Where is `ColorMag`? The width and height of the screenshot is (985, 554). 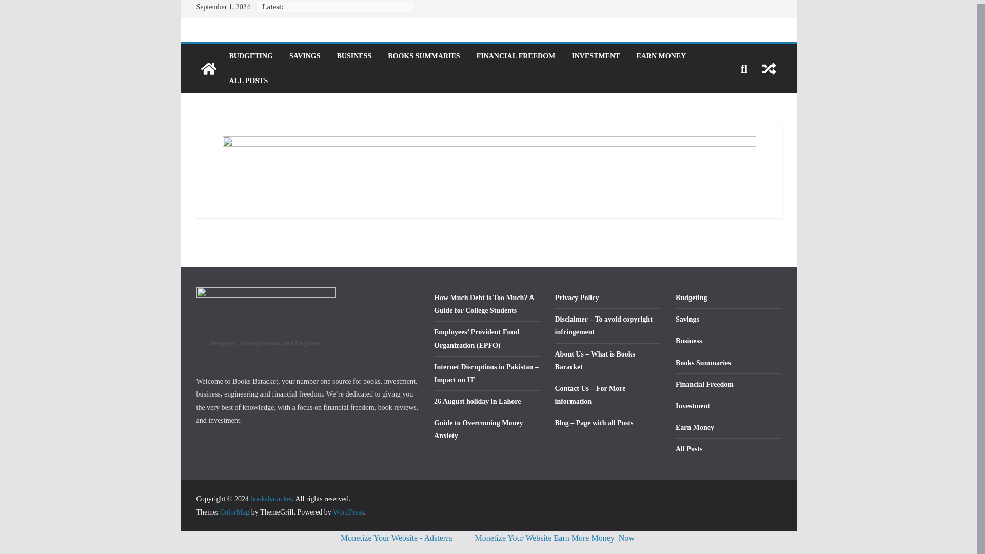
ColorMag is located at coordinates (235, 512).